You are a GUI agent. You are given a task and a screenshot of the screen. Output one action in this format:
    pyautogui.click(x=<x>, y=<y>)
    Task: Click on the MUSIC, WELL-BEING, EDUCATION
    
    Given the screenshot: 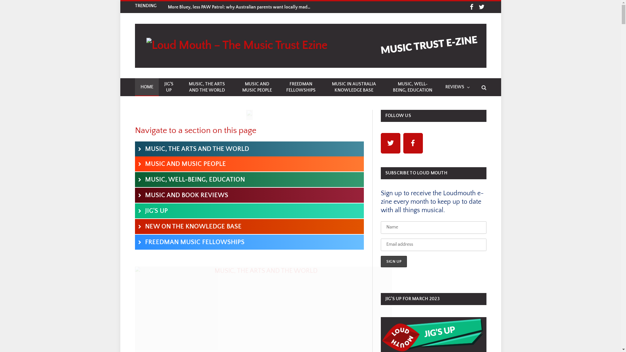 What is the action you would take?
    pyautogui.click(x=249, y=180)
    